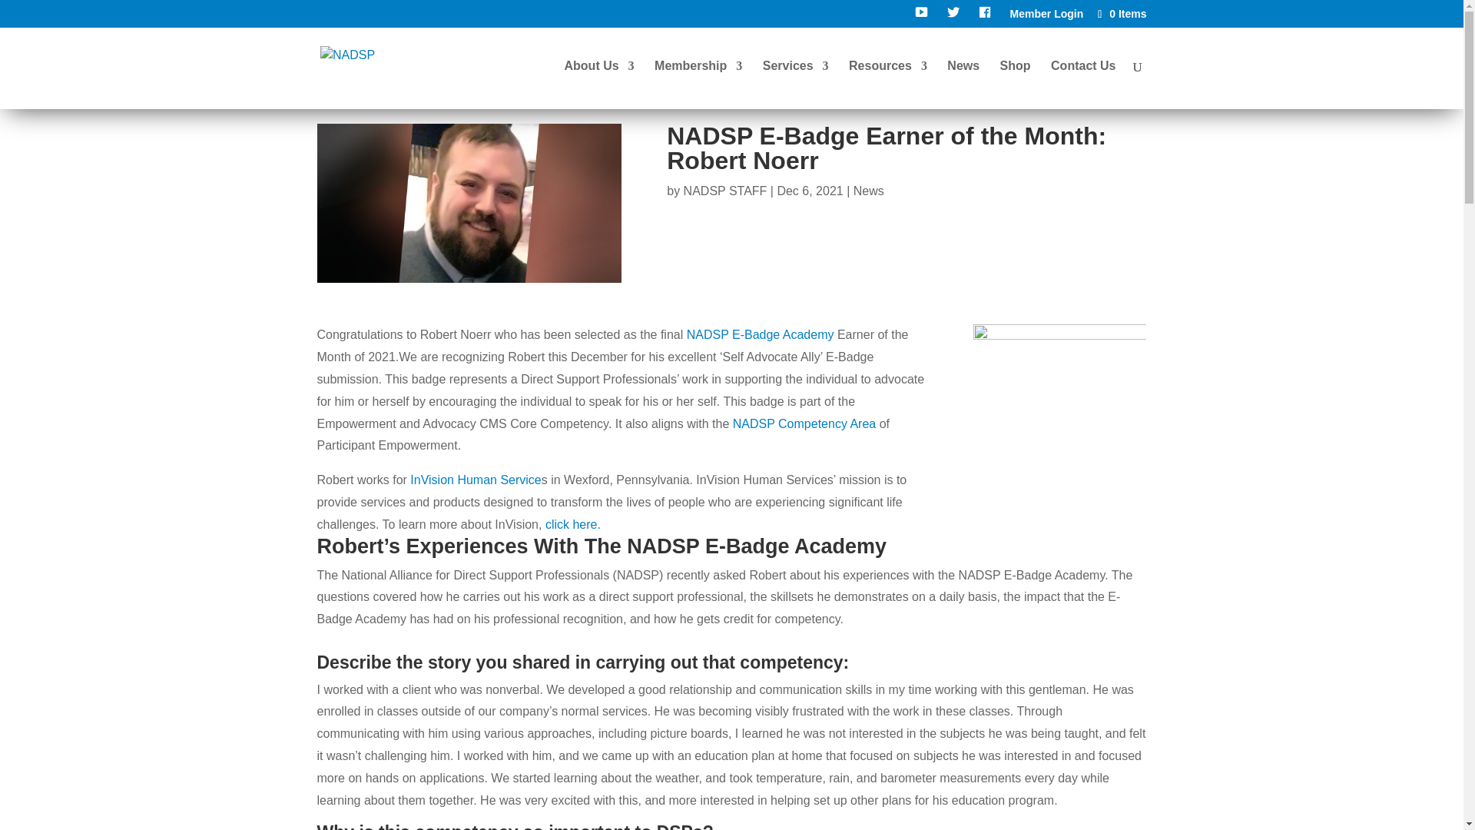 This screenshot has width=1475, height=830. What do you see at coordinates (698, 85) in the screenshot?
I see `Membership` at bounding box center [698, 85].